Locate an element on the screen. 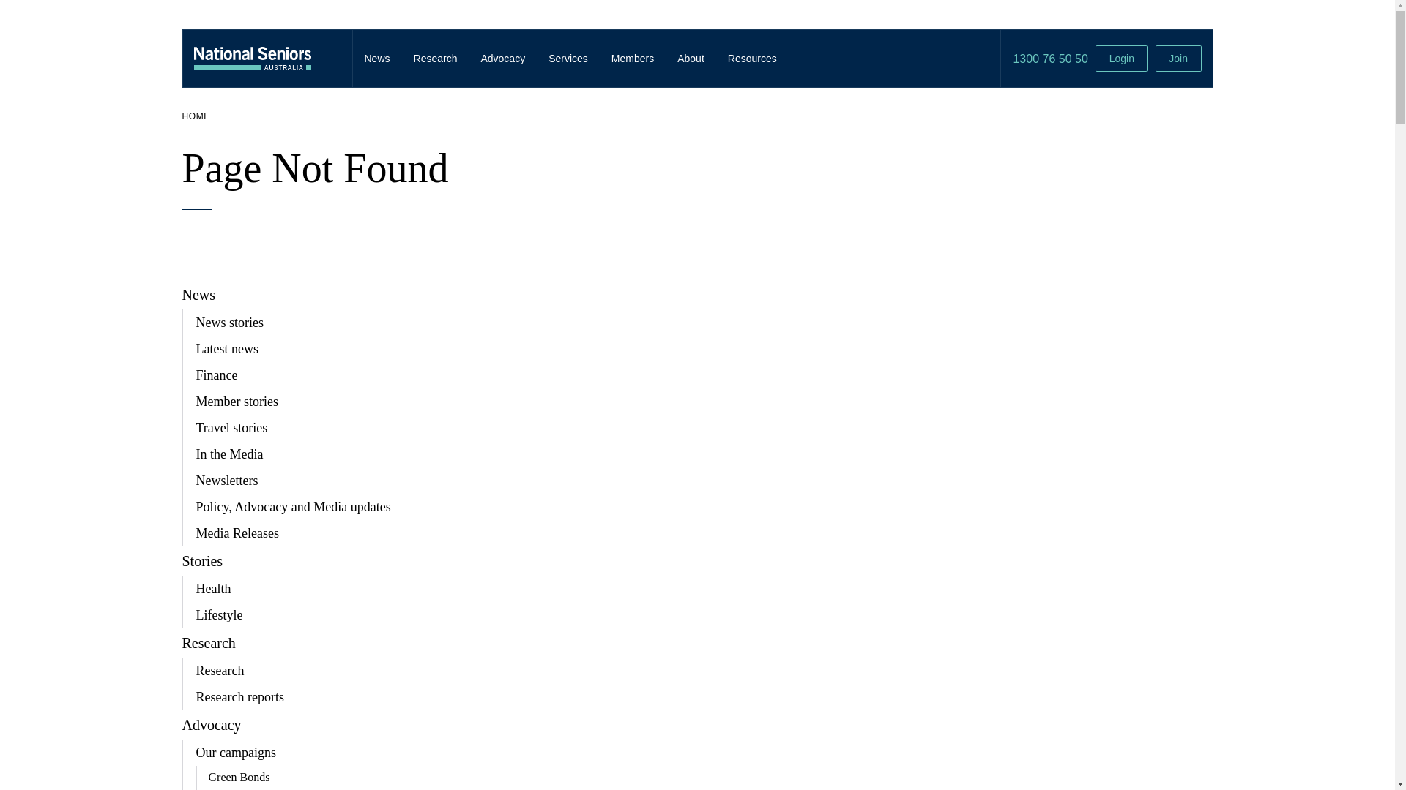 The width and height of the screenshot is (1406, 790). Lifestyle is located at coordinates (220, 615).